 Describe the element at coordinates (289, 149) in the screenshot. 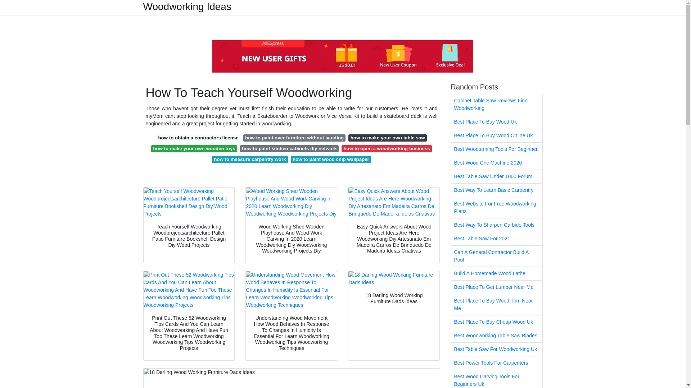

I see `how to paint kitchen cabinets diy network` at that location.